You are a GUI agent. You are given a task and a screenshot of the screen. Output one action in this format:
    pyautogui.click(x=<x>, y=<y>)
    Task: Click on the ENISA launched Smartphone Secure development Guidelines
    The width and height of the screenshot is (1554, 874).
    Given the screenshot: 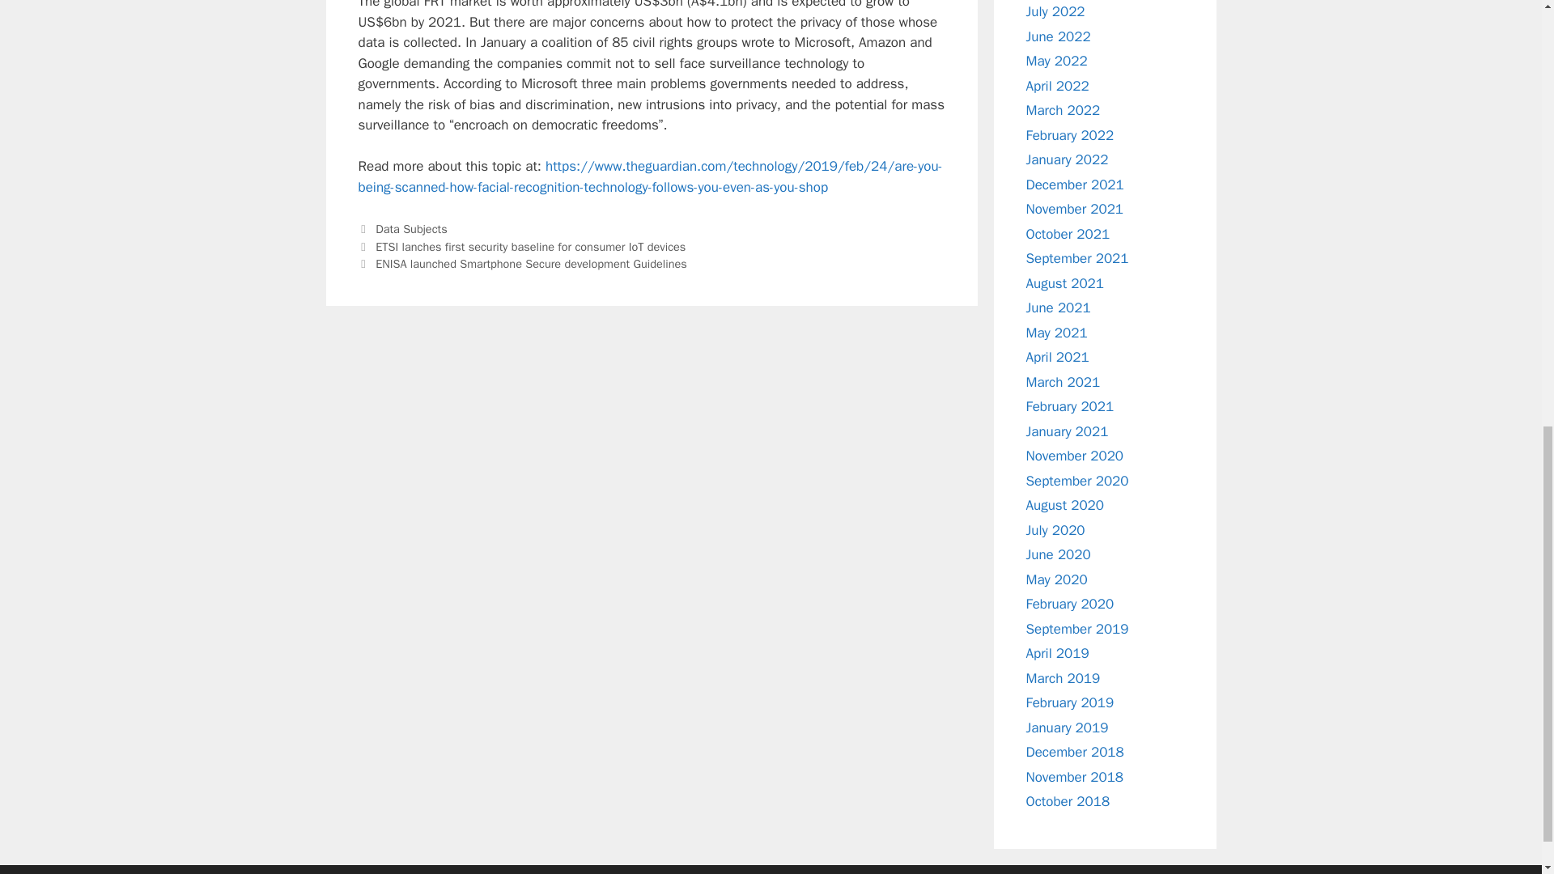 What is the action you would take?
    pyautogui.click(x=531, y=264)
    